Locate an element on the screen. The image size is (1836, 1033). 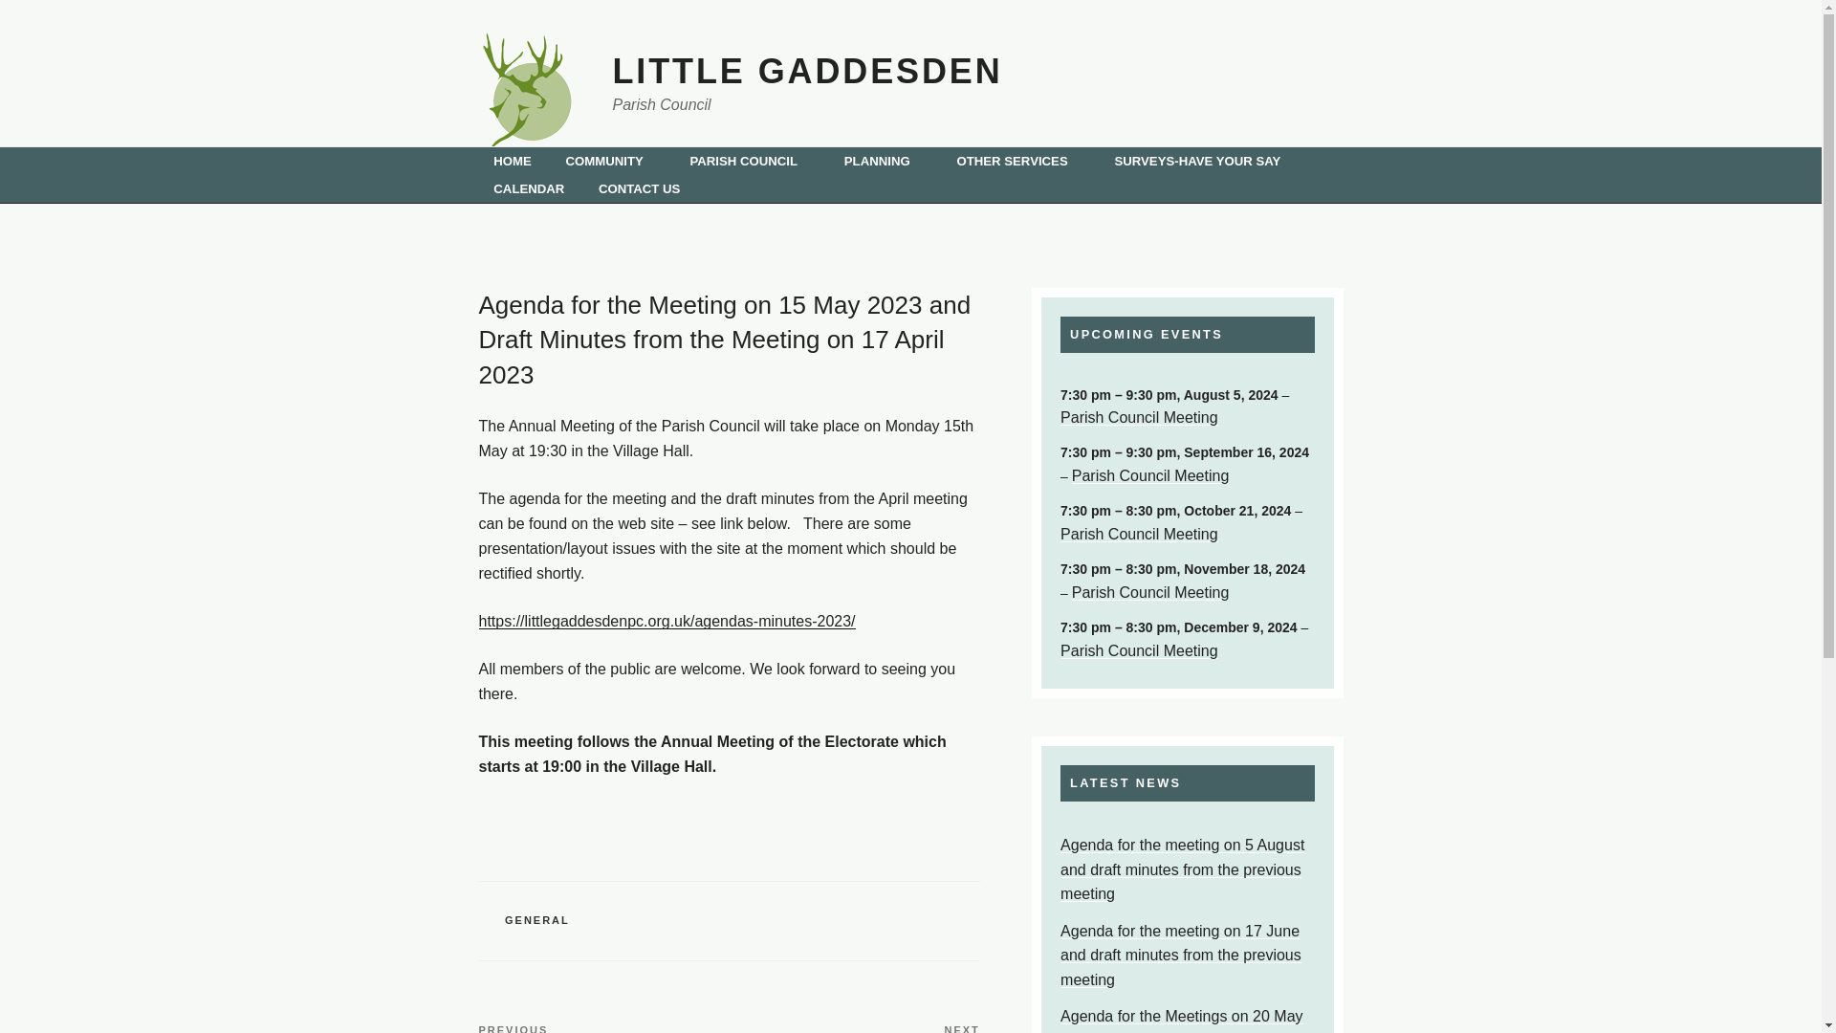
LITTLE GADDESDEN is located at coordinates (807, 71).